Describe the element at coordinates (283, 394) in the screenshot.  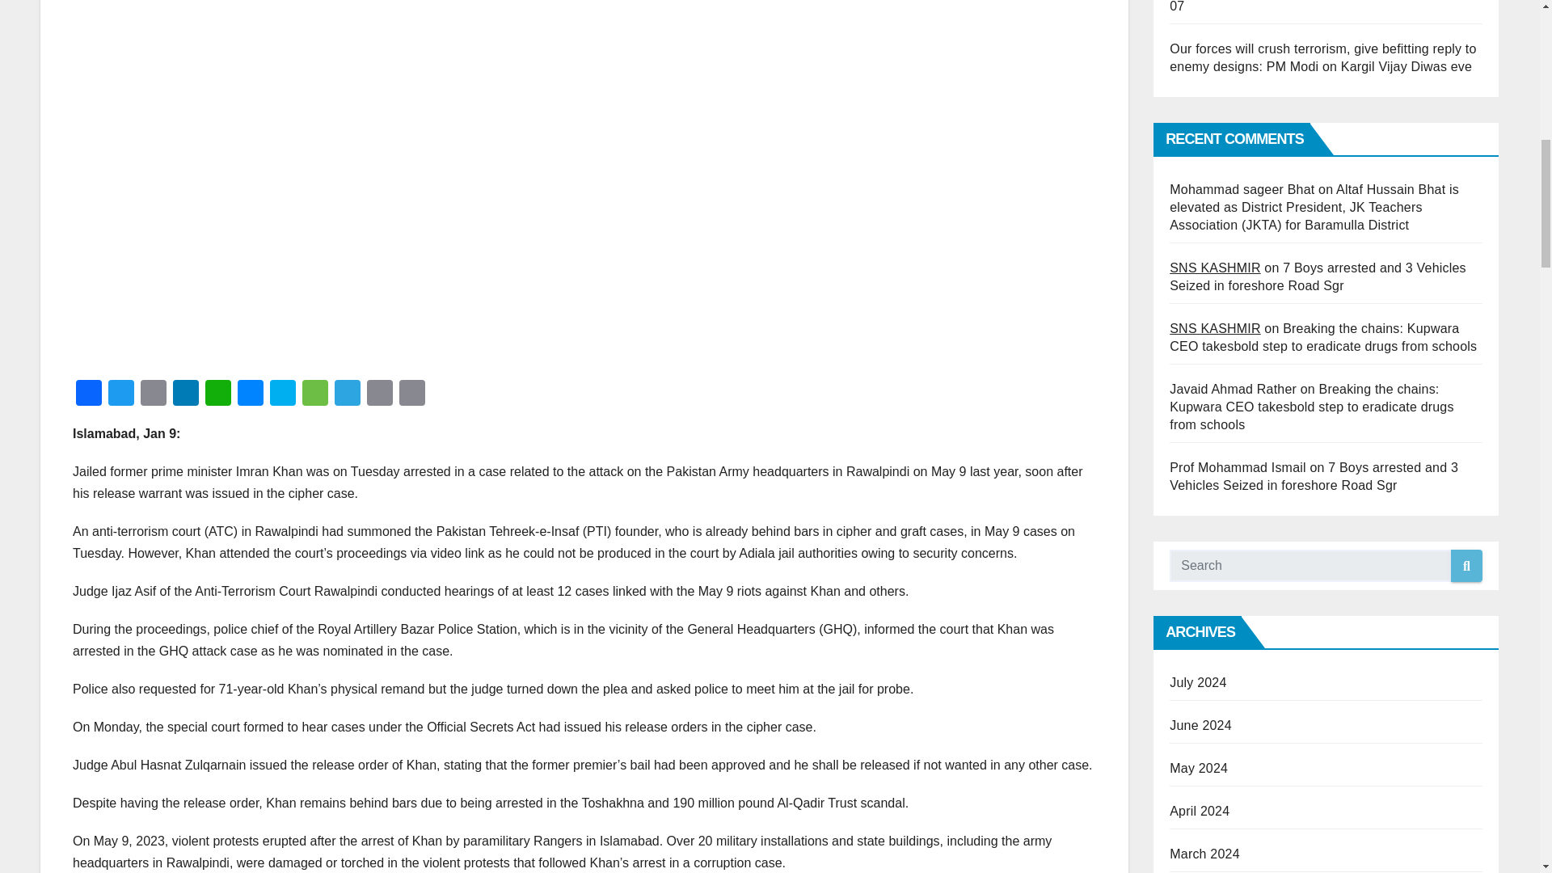
I see `Skype` at that location.